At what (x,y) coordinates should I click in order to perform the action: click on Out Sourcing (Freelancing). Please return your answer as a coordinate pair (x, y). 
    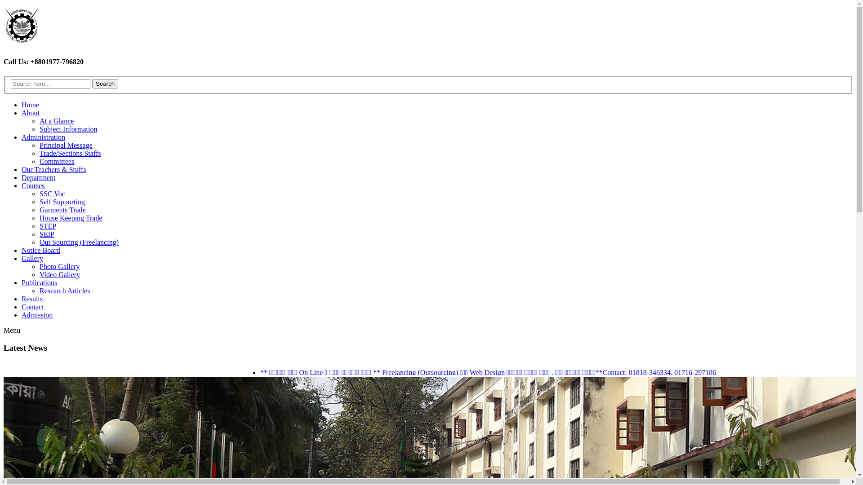
    Looking at the image, I should click on (79, 242).